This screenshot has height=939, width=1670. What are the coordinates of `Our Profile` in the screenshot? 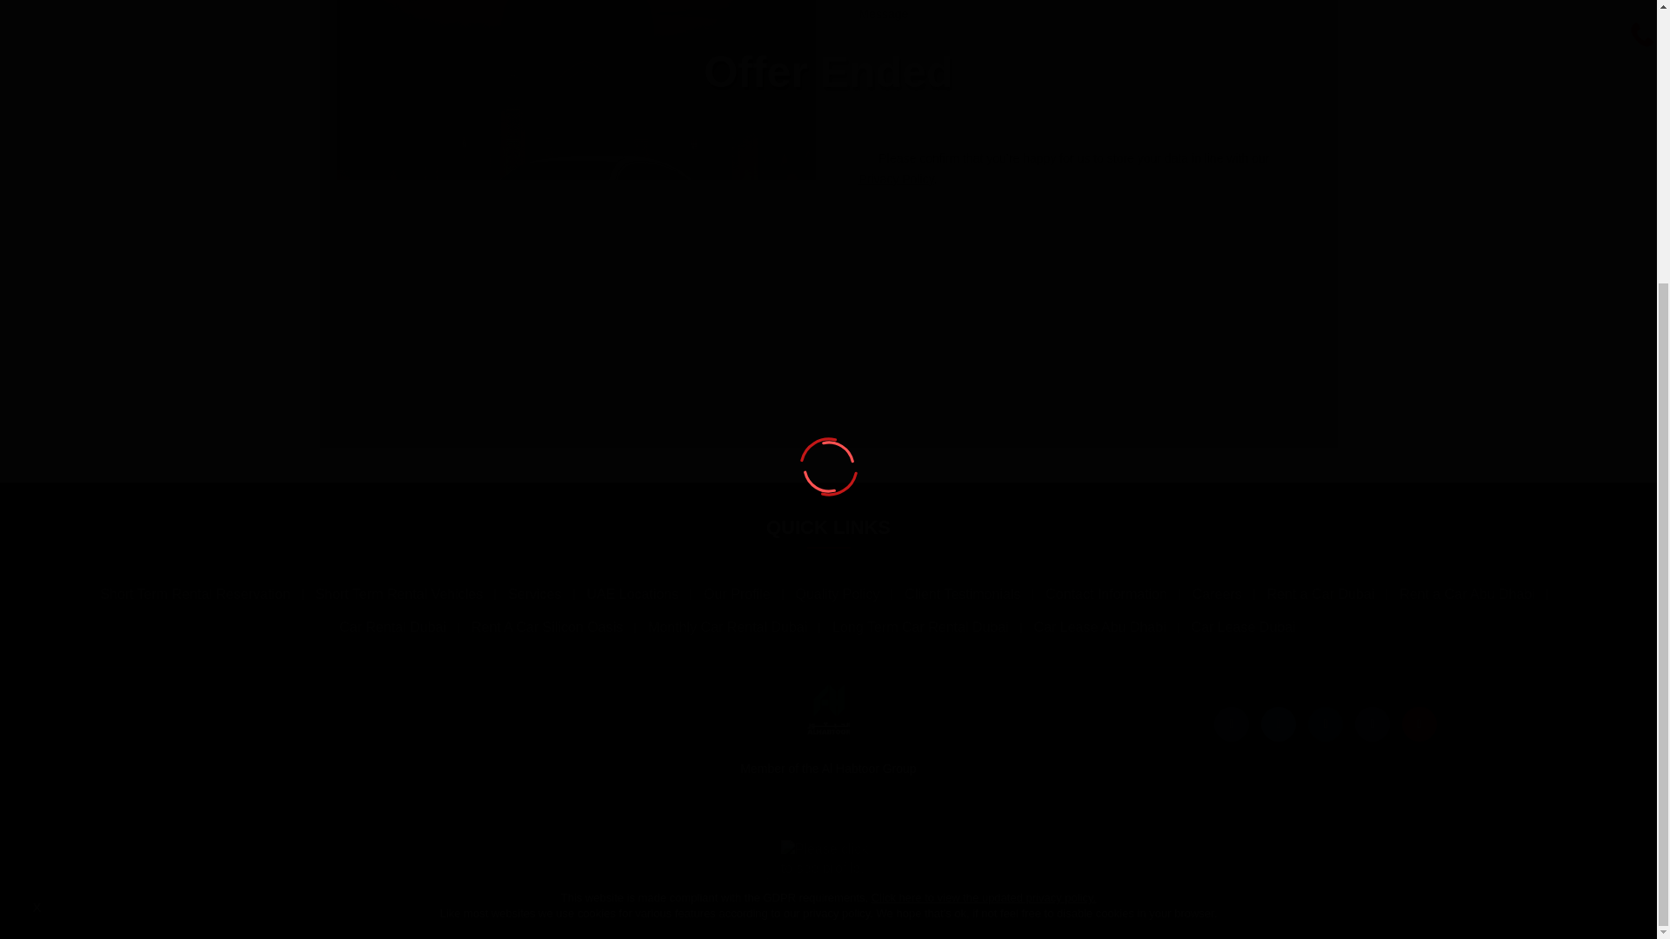 It's located at (736, 595).